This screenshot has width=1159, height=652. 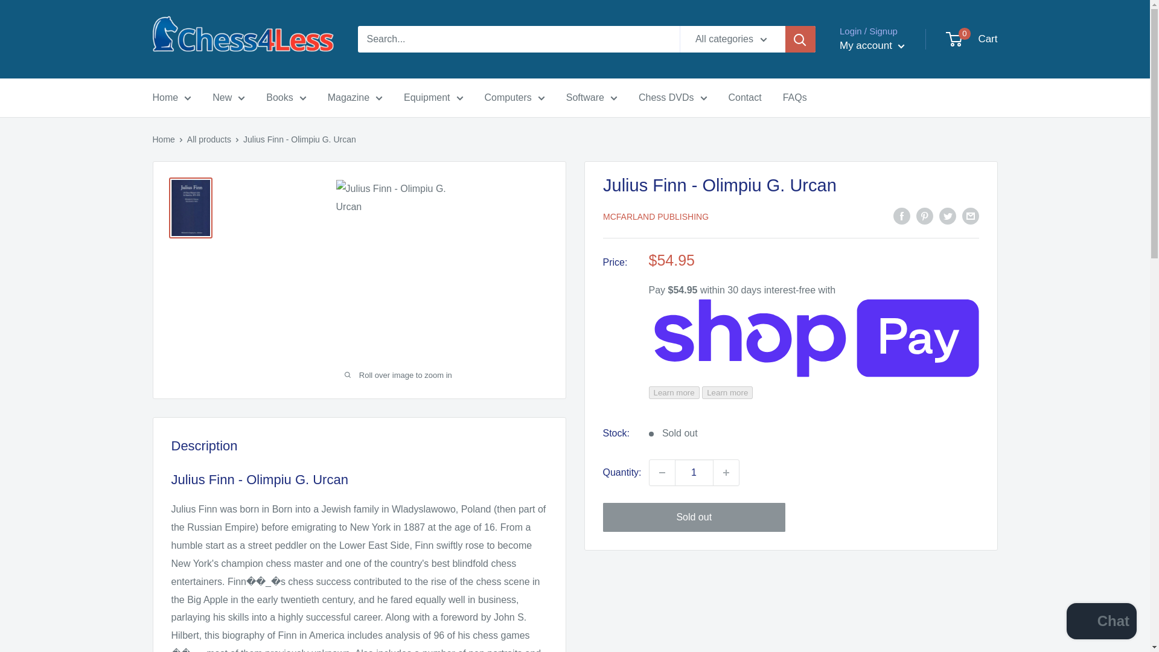 I want to click on 1, so click(x=694, y=472).